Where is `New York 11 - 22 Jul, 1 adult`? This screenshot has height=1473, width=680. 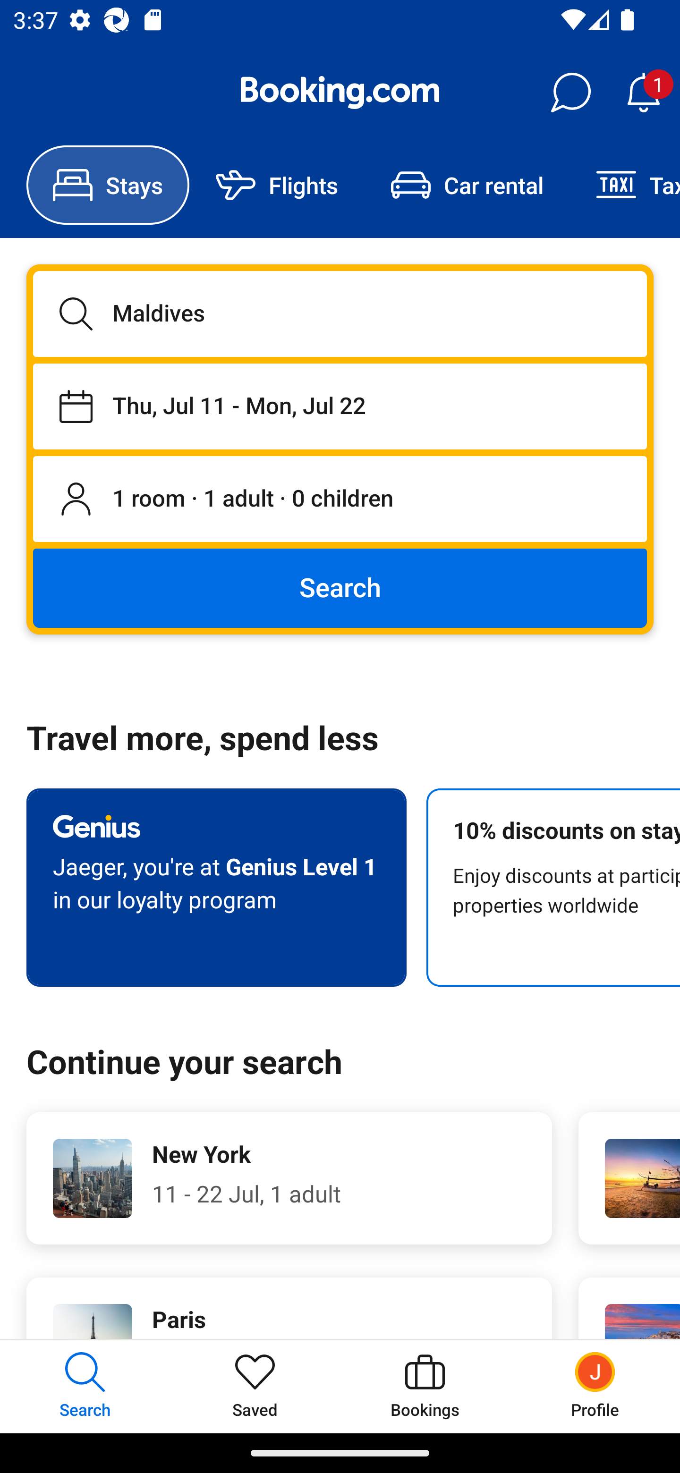 New York 11 - 22 Jul, 1 adult is located at coordinates (289, 1178).